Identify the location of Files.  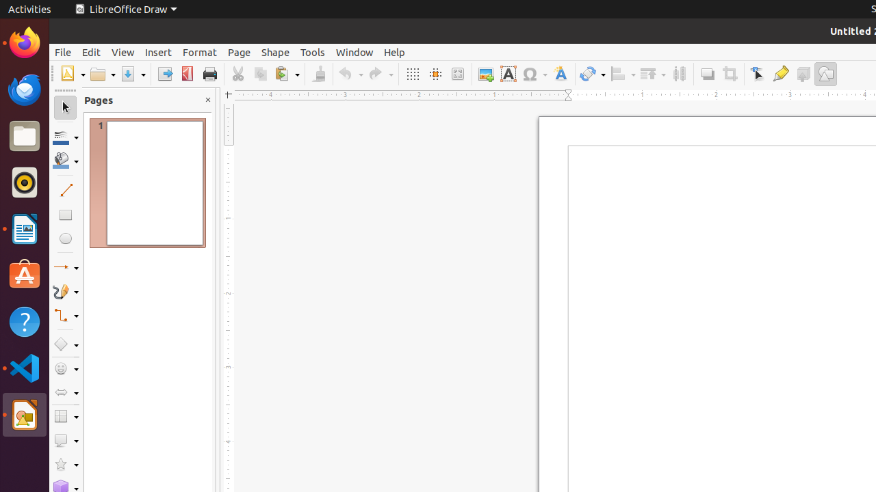
(25, 137).